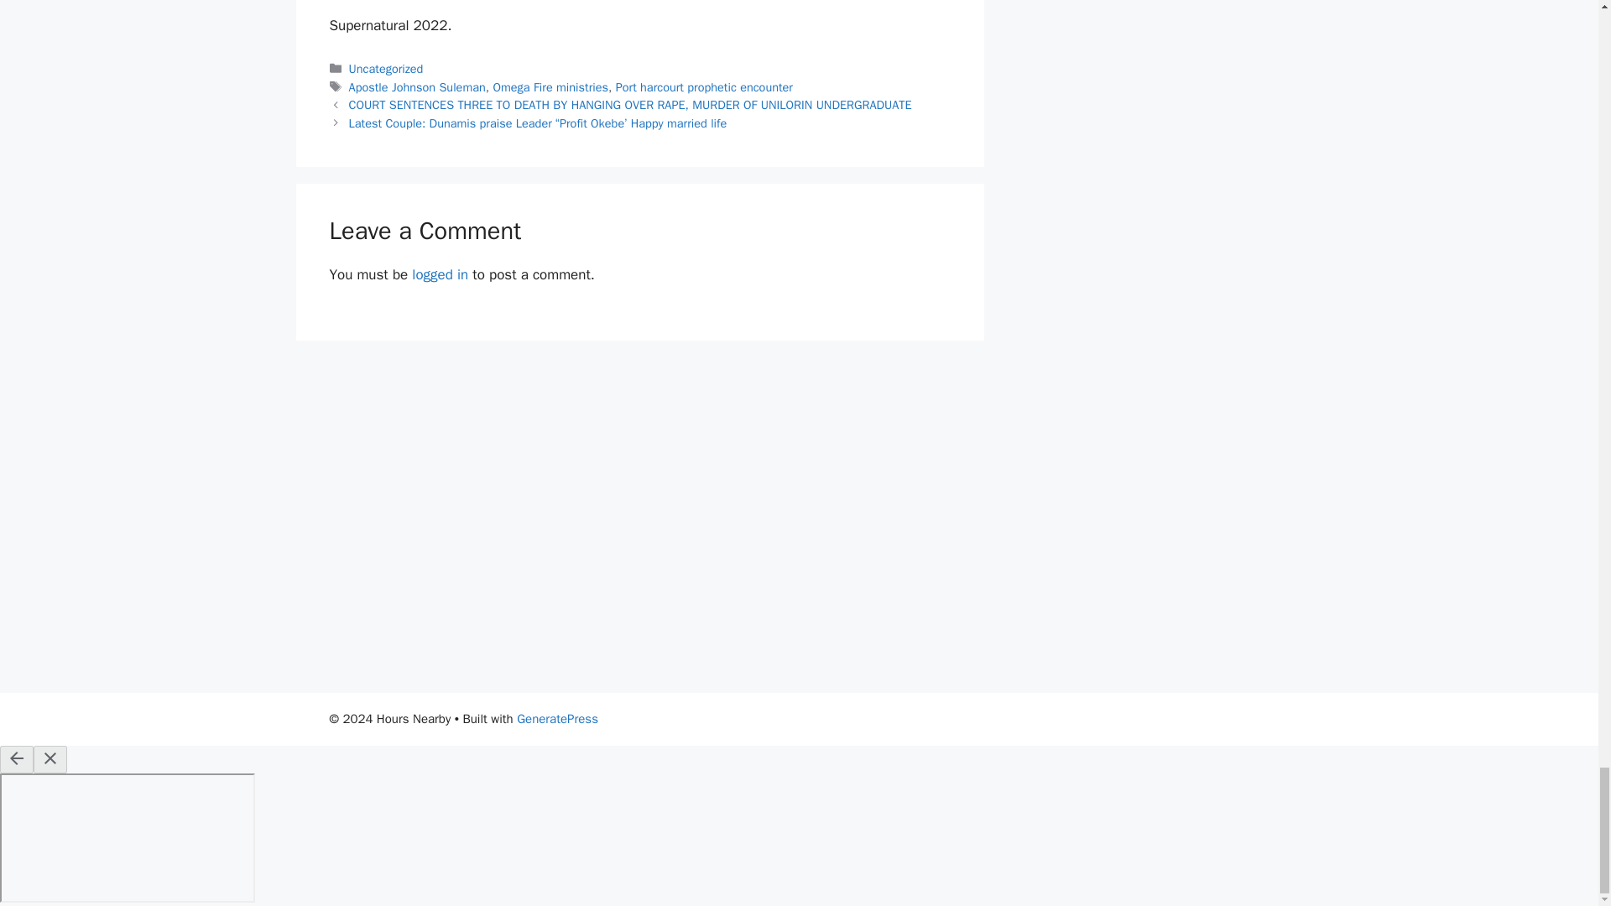  What do you see at coordinates (386, 69) in the screenshot?
I see `Uncategorized` at bounding box center [386, 69].